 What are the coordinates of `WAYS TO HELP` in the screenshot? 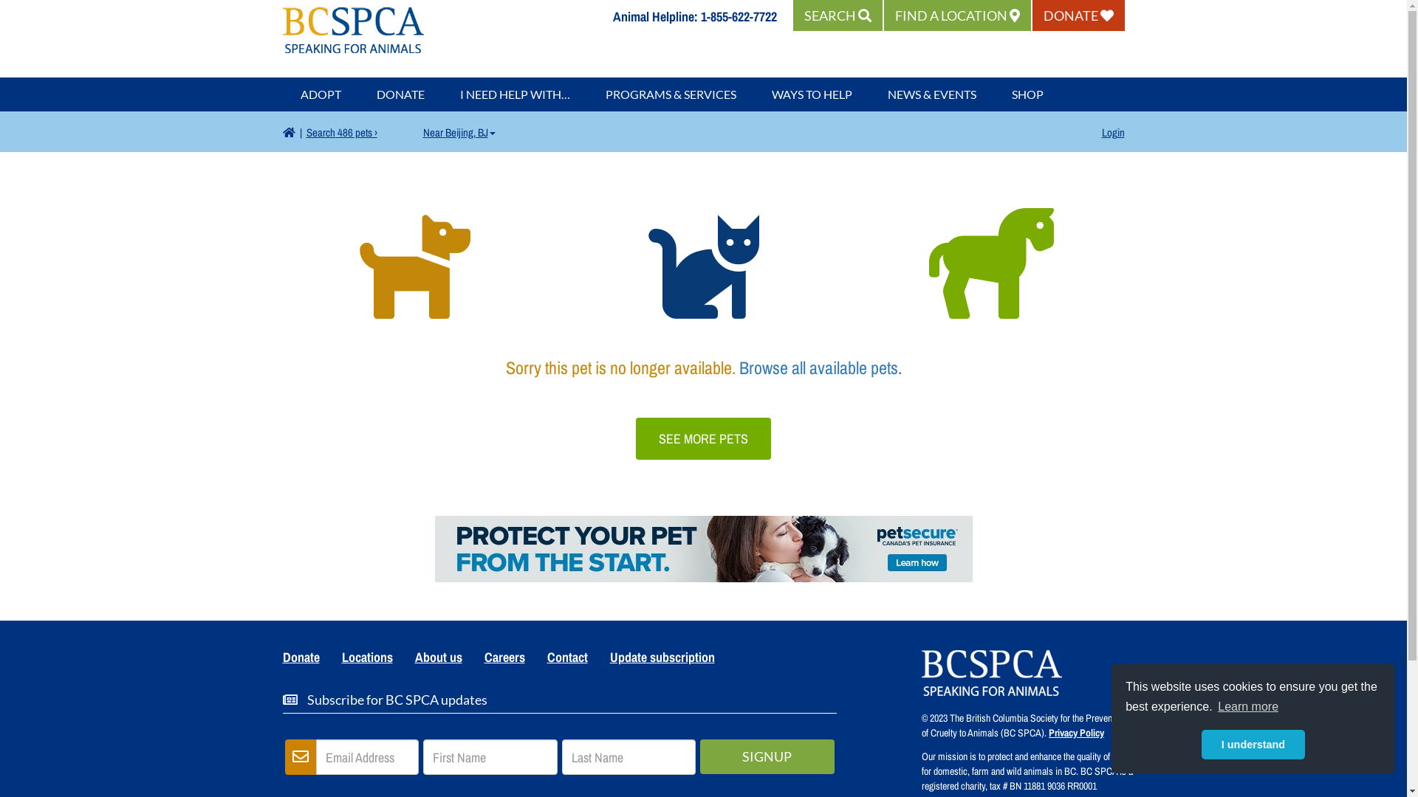 It's located at (811, 94).